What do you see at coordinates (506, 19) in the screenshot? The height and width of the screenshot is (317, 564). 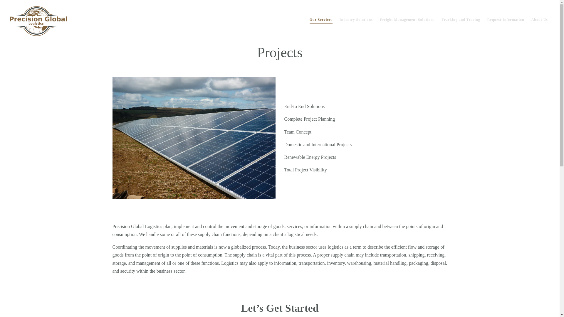 I see `Request Information` at bounding box center [506, 19].